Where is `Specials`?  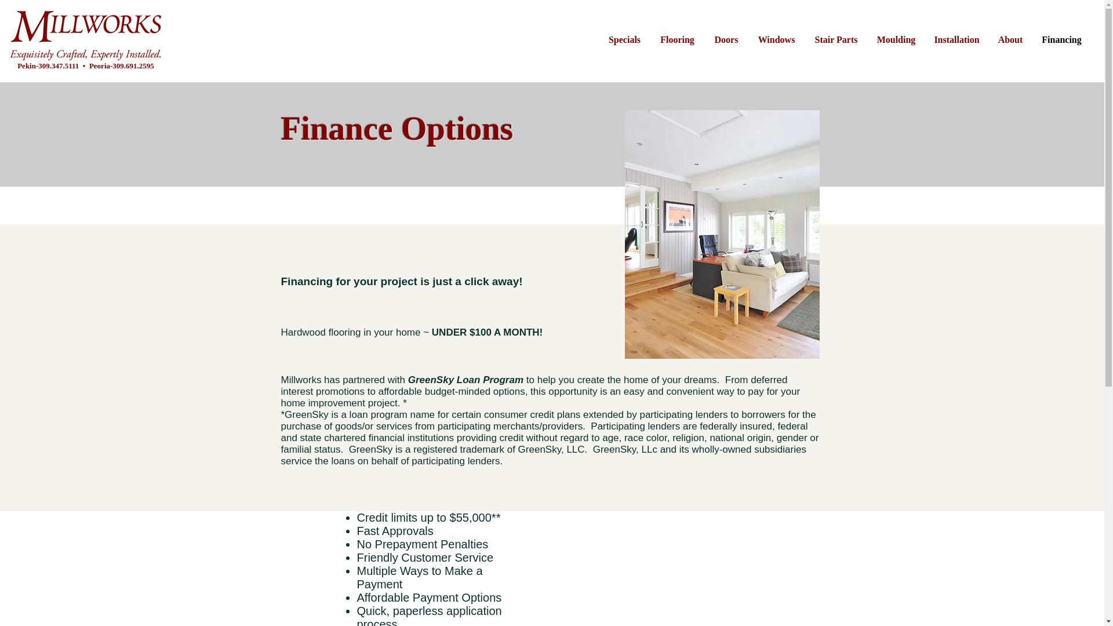
Specials is located at coordinates (624, 39).